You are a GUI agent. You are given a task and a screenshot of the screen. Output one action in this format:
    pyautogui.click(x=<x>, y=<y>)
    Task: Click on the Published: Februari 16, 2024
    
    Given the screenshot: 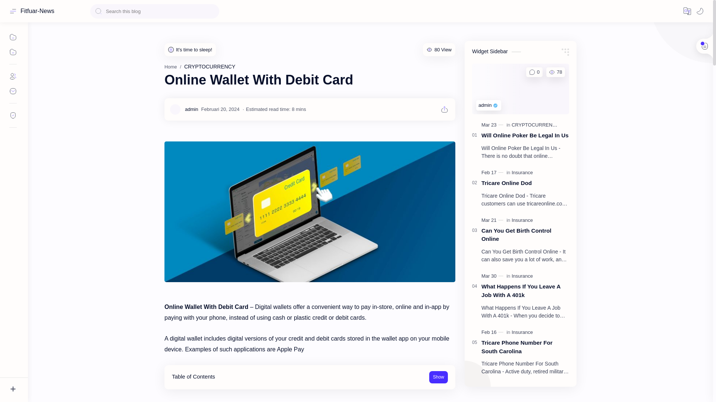 What is the action you would take?
    pyautogui.click(x=493, y=332)
    